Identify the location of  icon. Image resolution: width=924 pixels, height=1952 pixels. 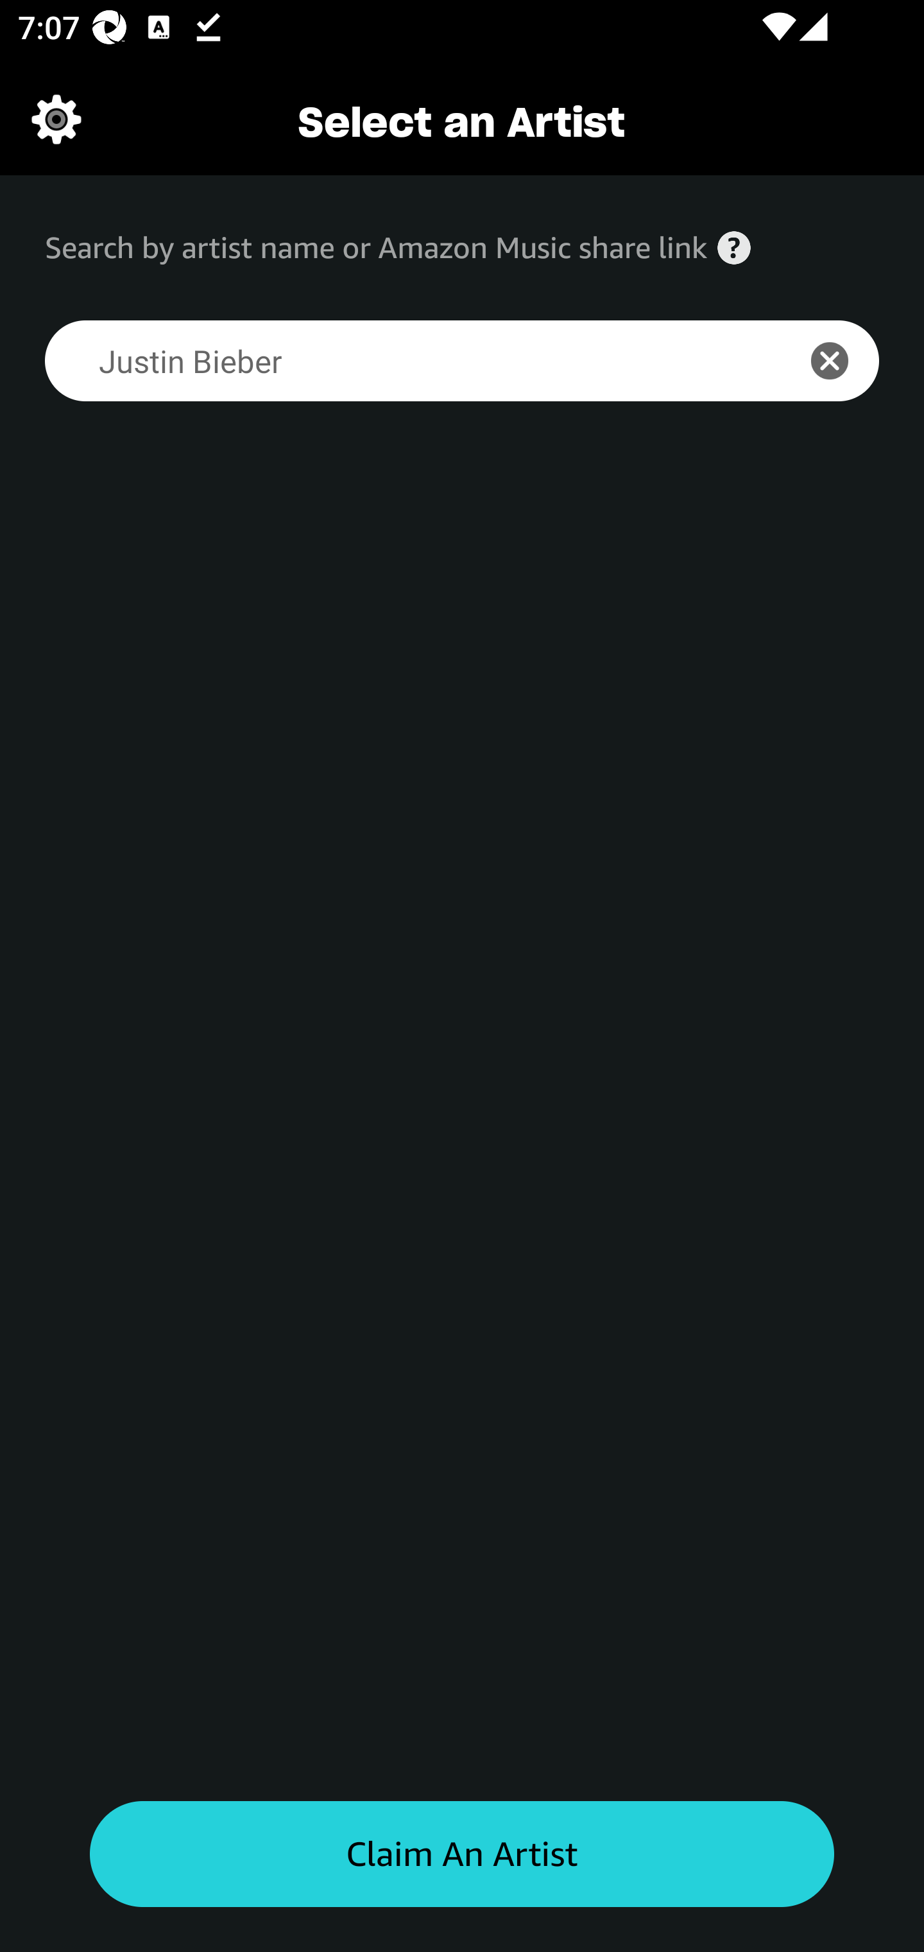
(843, 361).